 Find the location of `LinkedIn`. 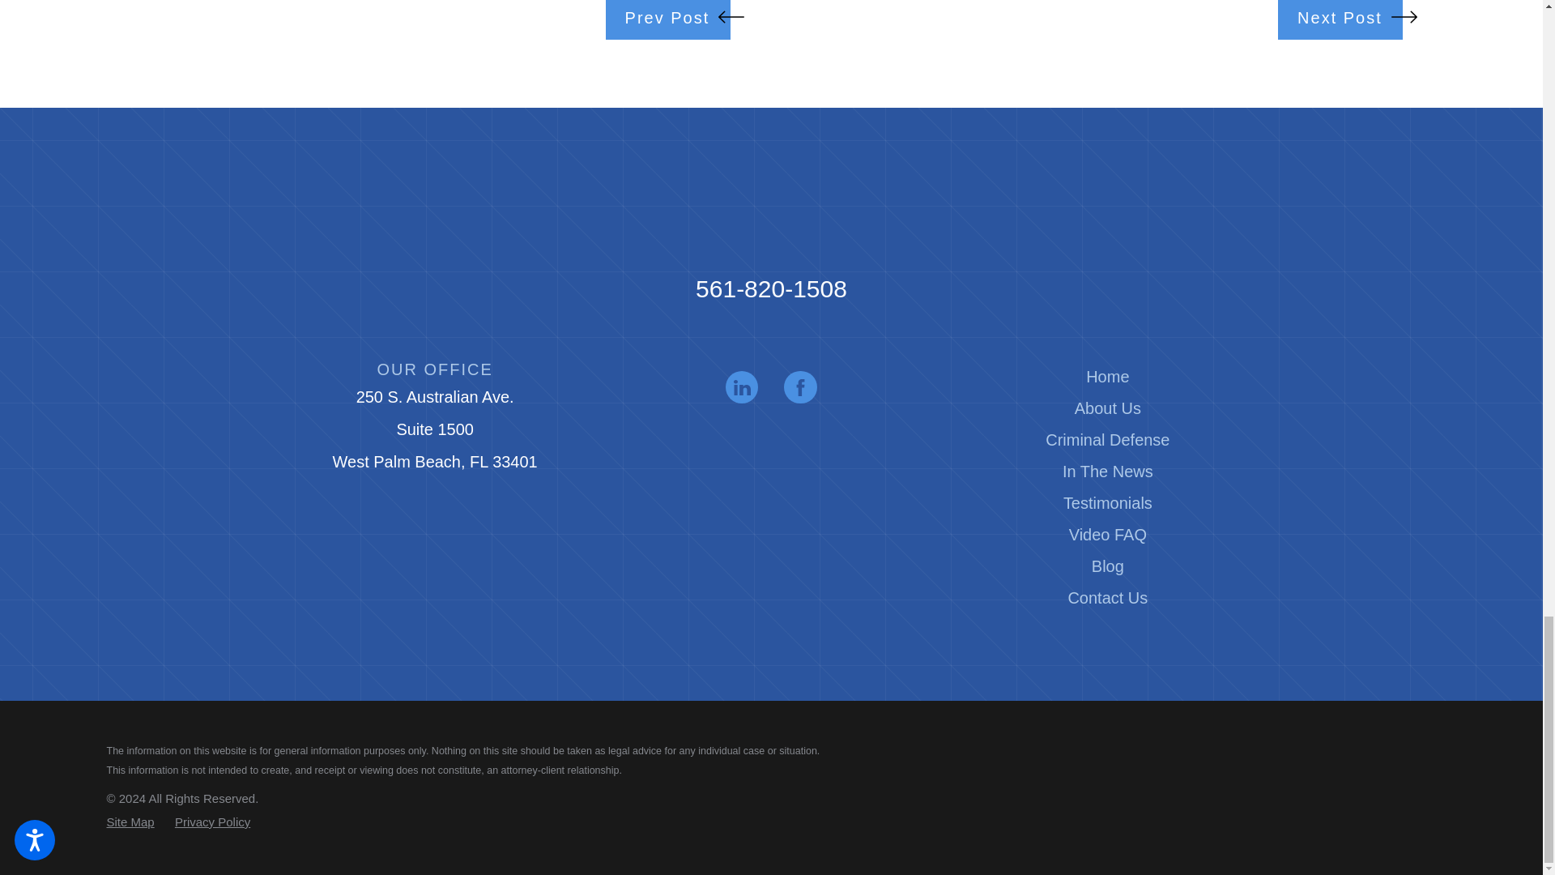

LinkedIn is located at coordinates (742, 386).